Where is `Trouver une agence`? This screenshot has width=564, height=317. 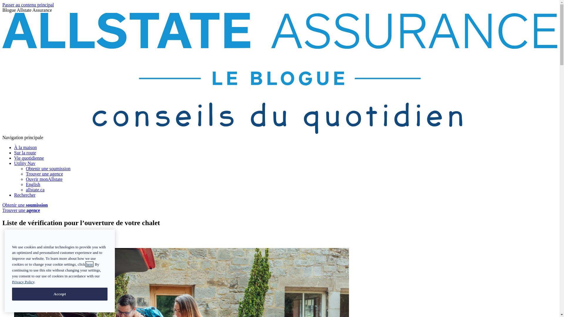
Trouver une agence is located at coordinates (21, 210).